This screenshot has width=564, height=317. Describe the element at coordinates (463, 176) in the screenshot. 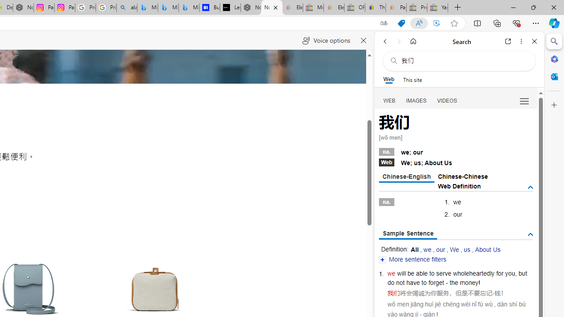

I see `Chinese-Chinese` at that location.